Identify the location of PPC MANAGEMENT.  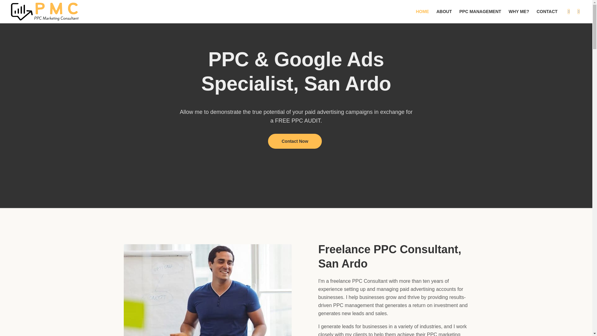
(480, 11).